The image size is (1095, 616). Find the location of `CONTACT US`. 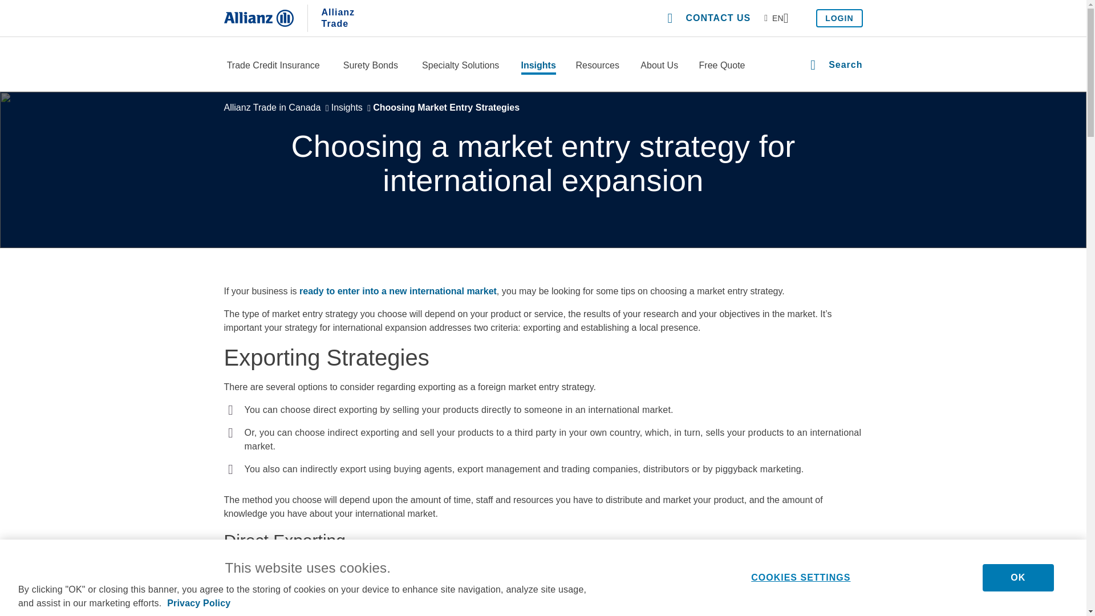

CONTACT US is located at coordinates (708, 18).